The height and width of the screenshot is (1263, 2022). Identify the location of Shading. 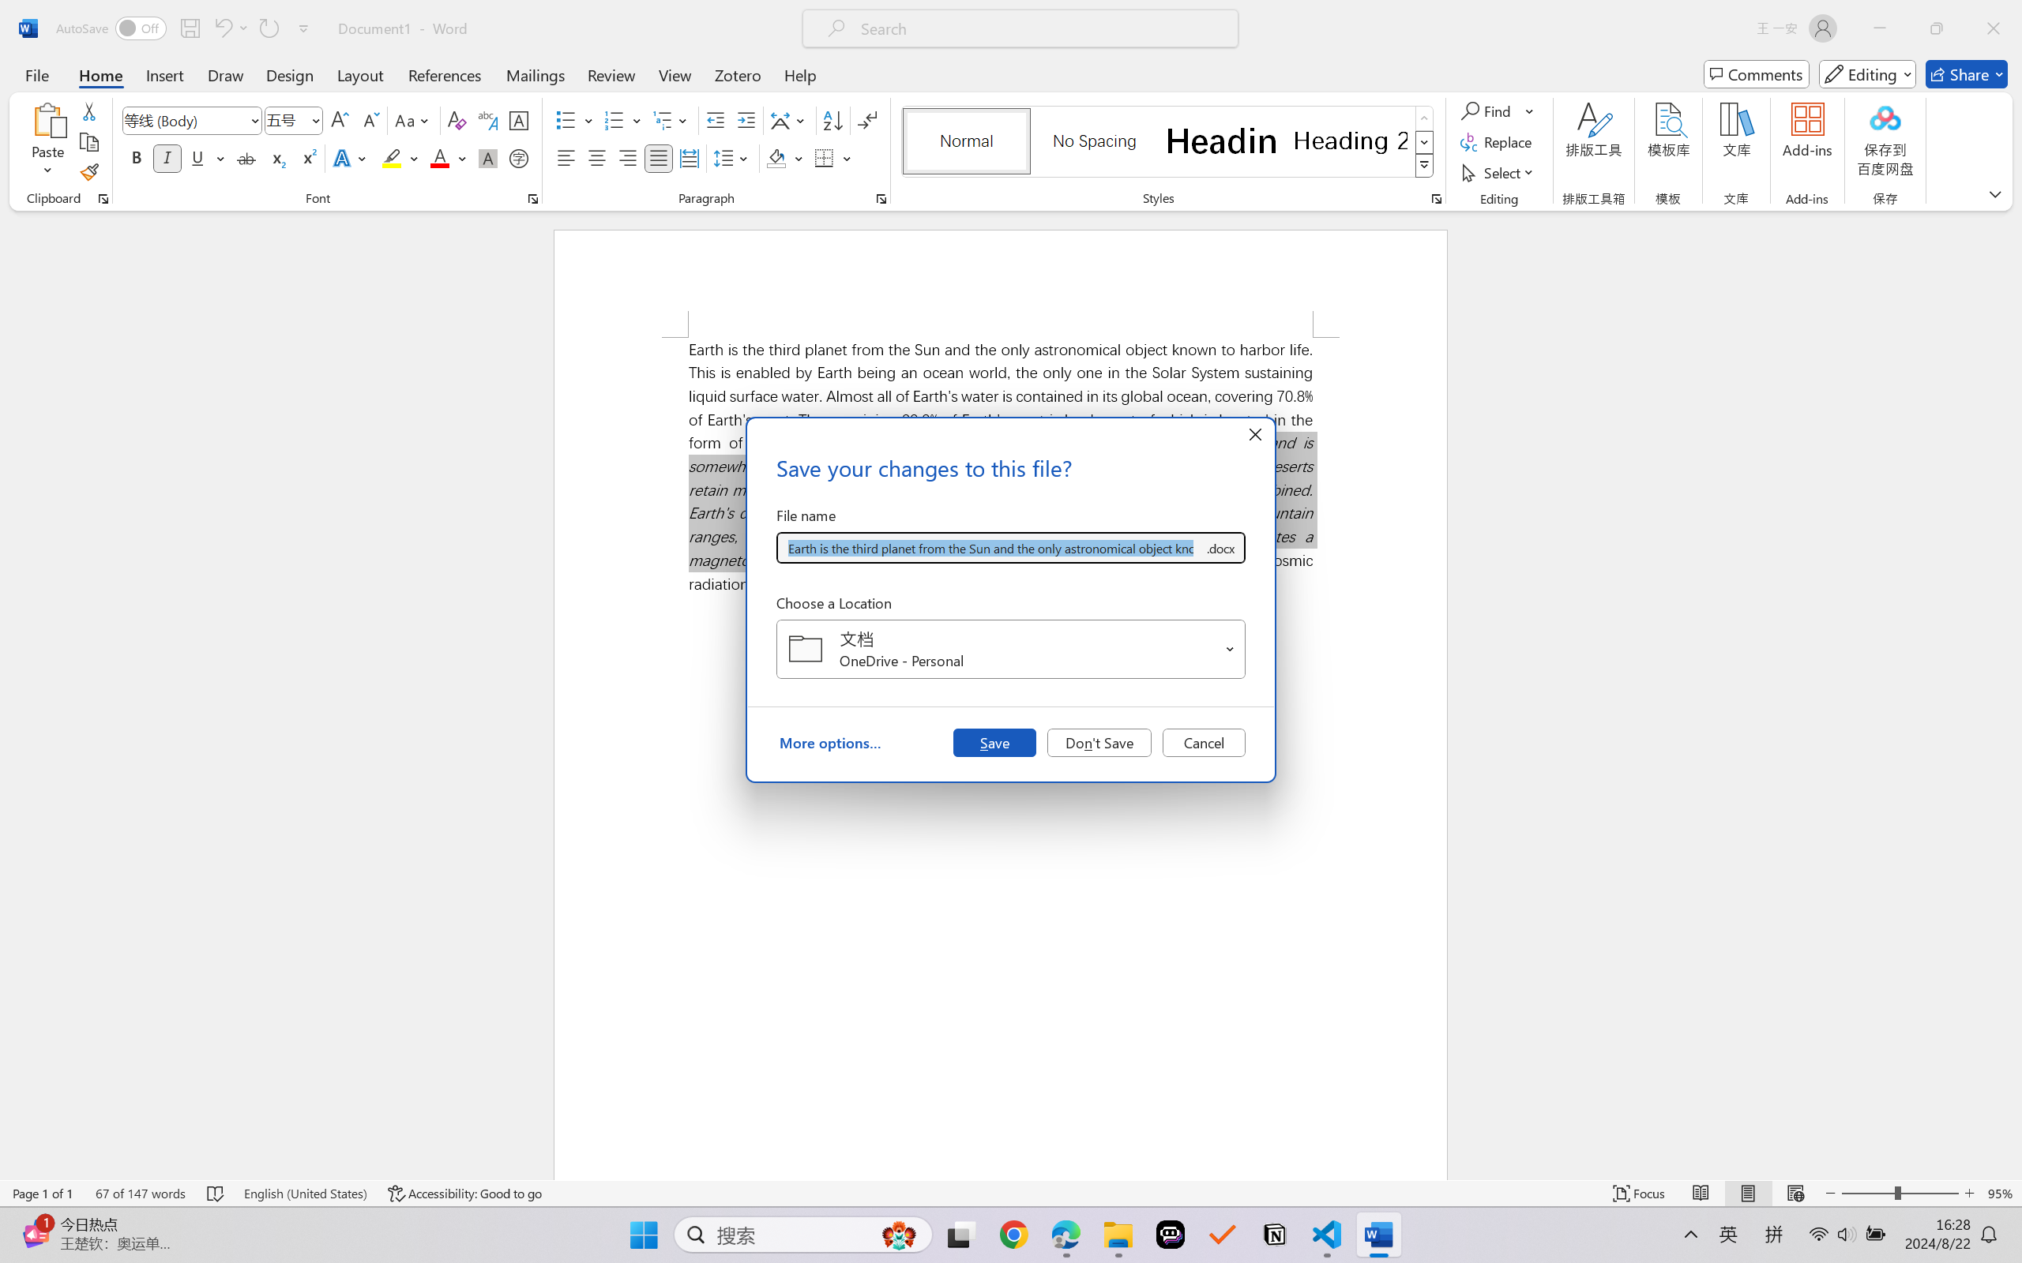
(785, 158).